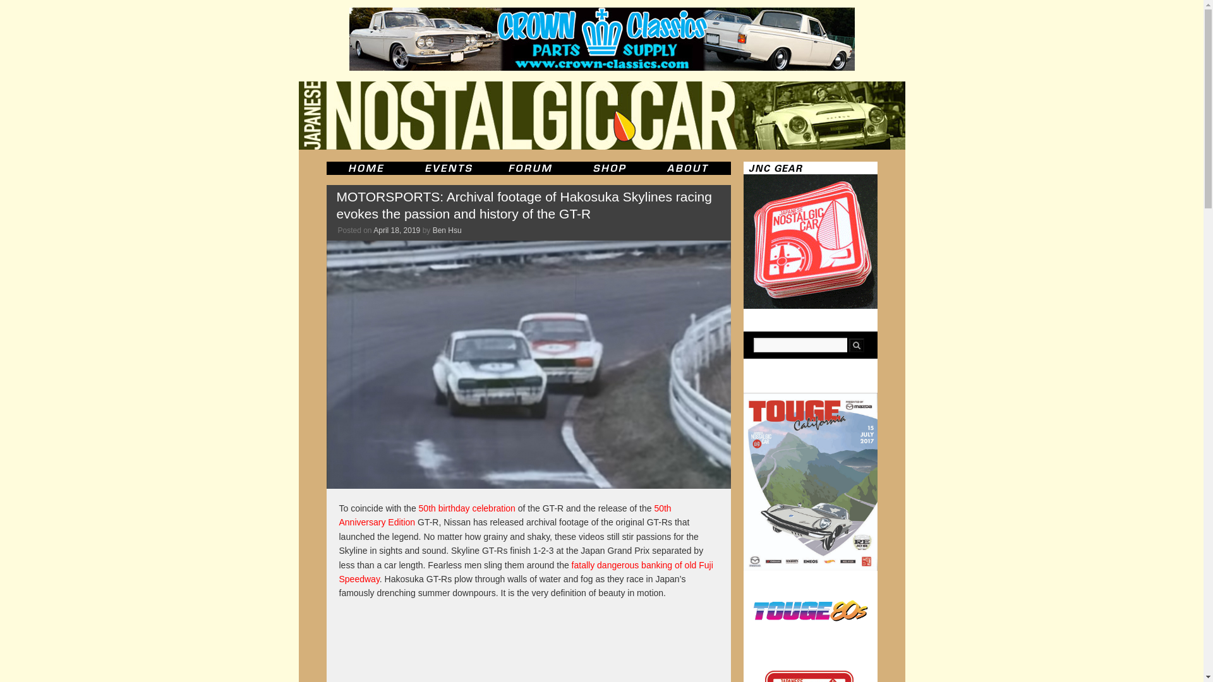  Describe the element at coordinates (447, 230) in the screenshot. I see `Ben Hsu` at that location.